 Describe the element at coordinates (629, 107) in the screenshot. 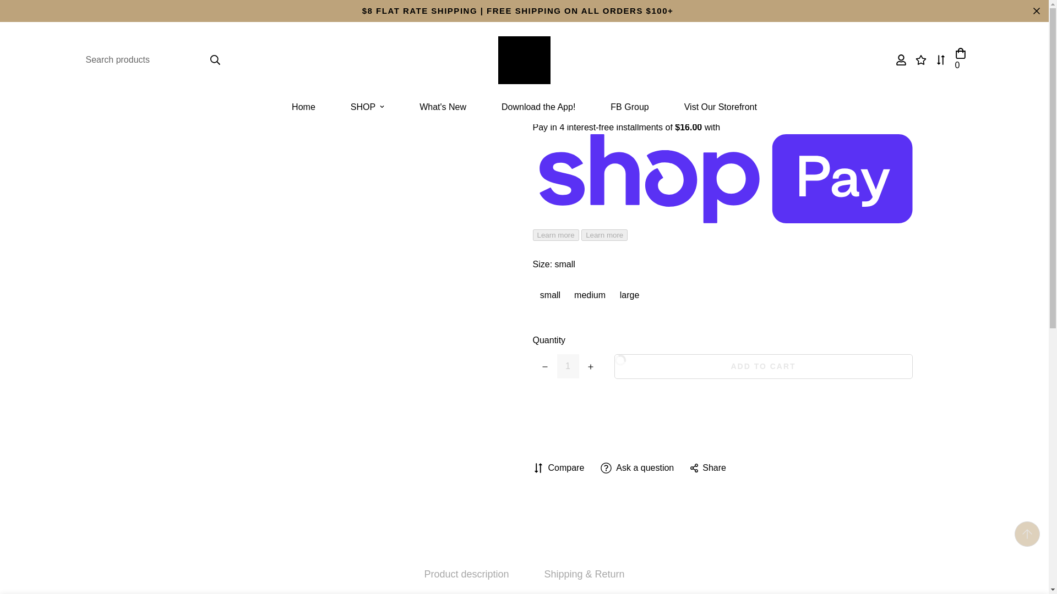

I see `FB Group` at that location.